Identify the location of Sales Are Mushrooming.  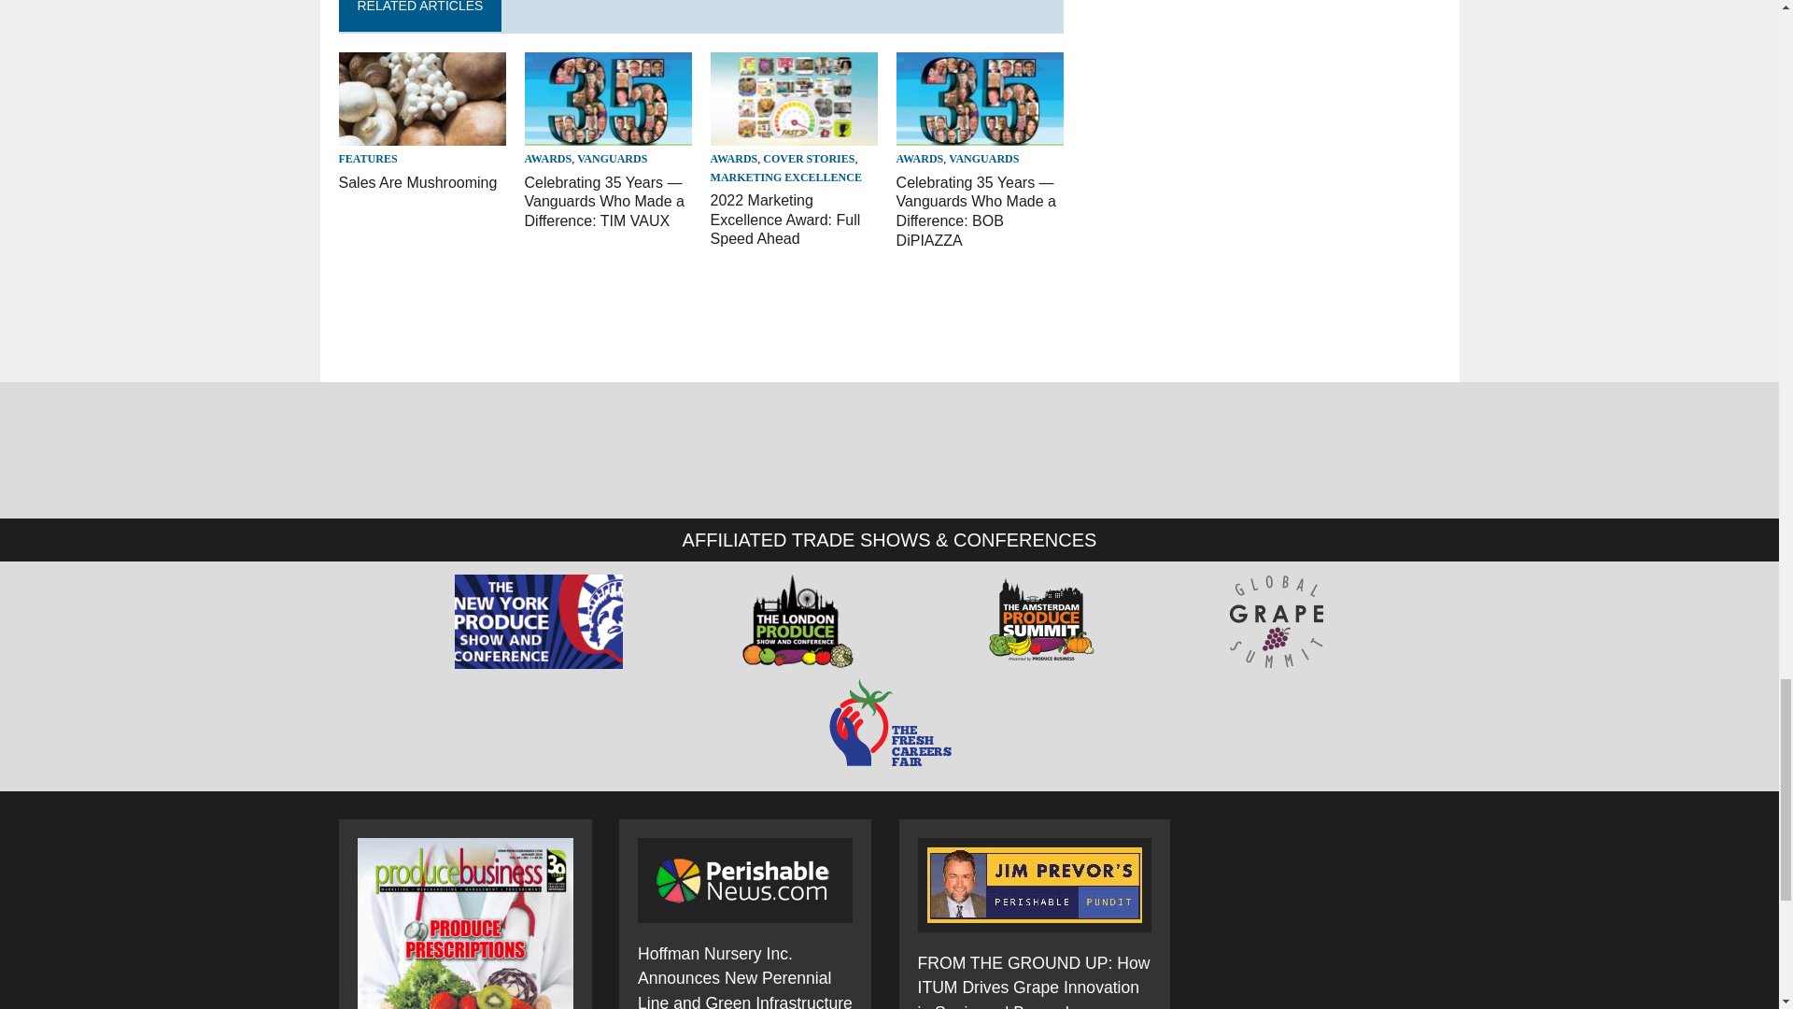
(416, 182).